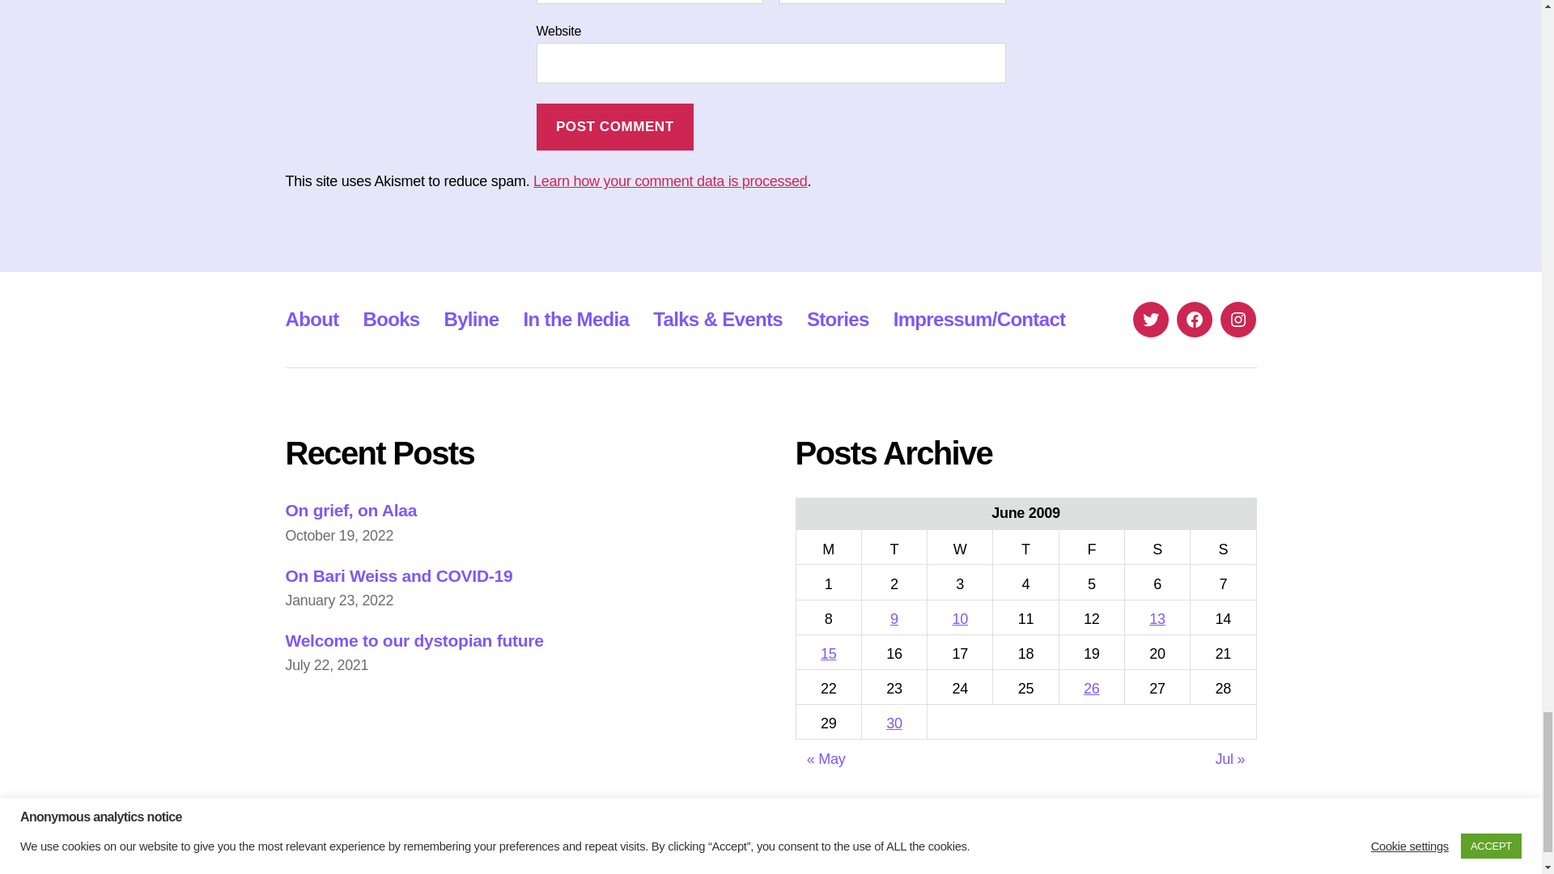 This screenshot has height=874, width=1554. I want to click on Tuesday, so click(894, 547).